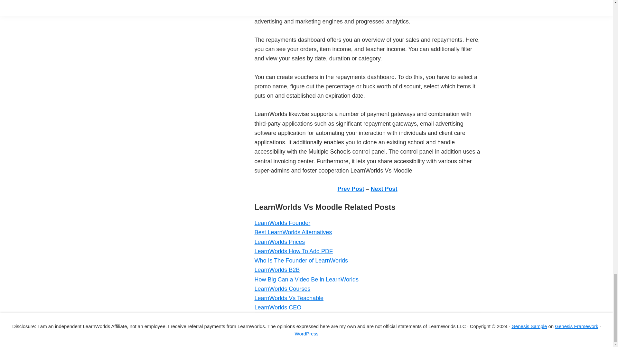 Image resolution: width=618 pixels, height=347 pixels. I want to click on LearnWorlds How To Add PDF, so click(293, 251).